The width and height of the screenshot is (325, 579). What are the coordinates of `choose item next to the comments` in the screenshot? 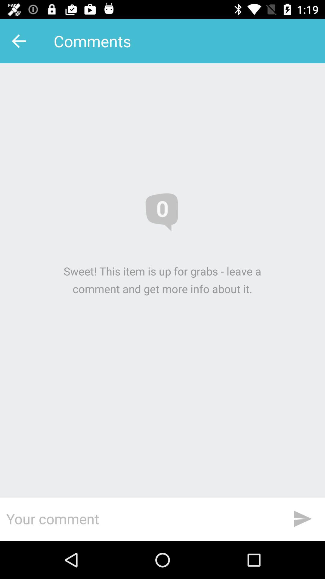 It's located at (20, 41).